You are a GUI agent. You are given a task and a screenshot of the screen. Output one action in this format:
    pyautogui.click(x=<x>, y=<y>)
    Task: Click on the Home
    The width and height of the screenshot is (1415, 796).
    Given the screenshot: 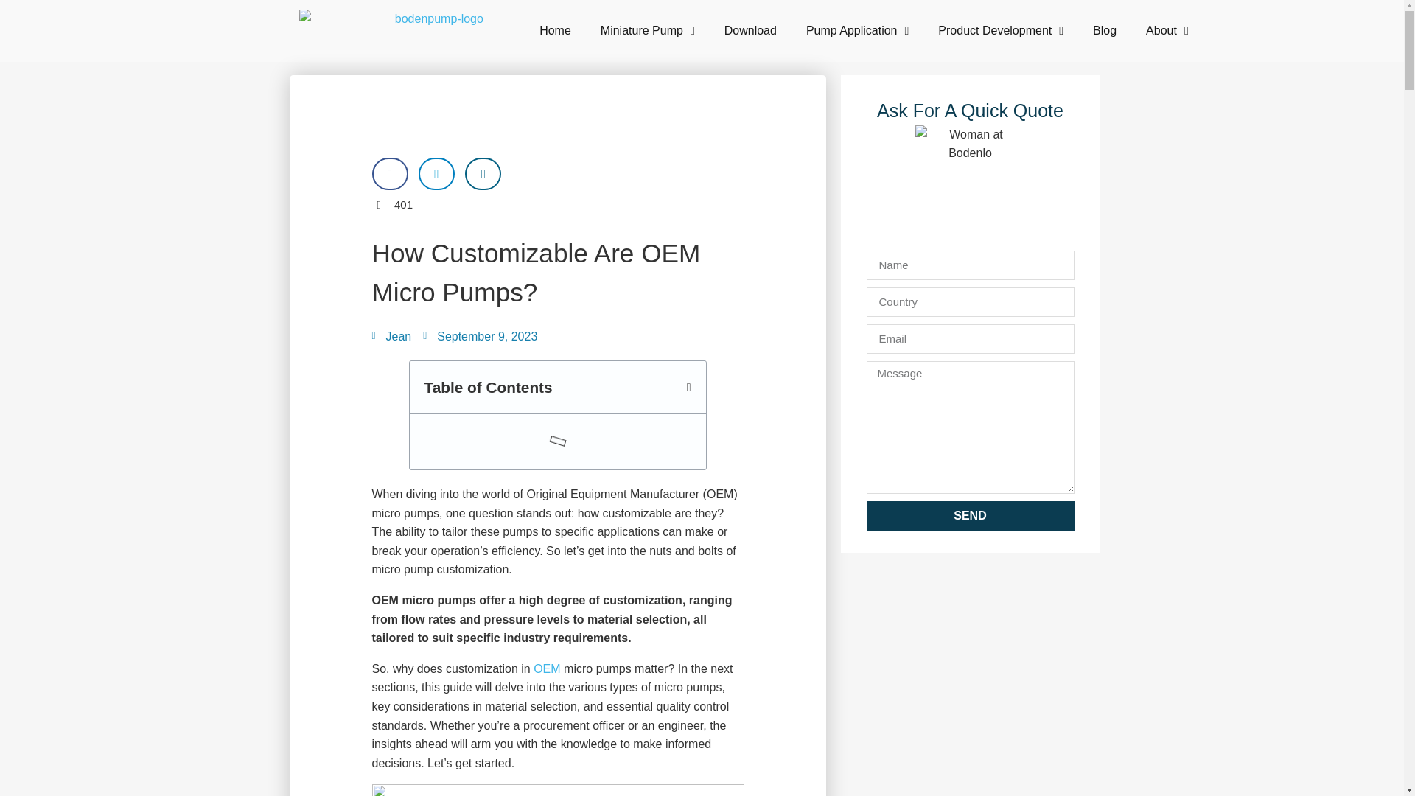 What is the action you would take?
    pyautogui.click(x=555, y=31)
    